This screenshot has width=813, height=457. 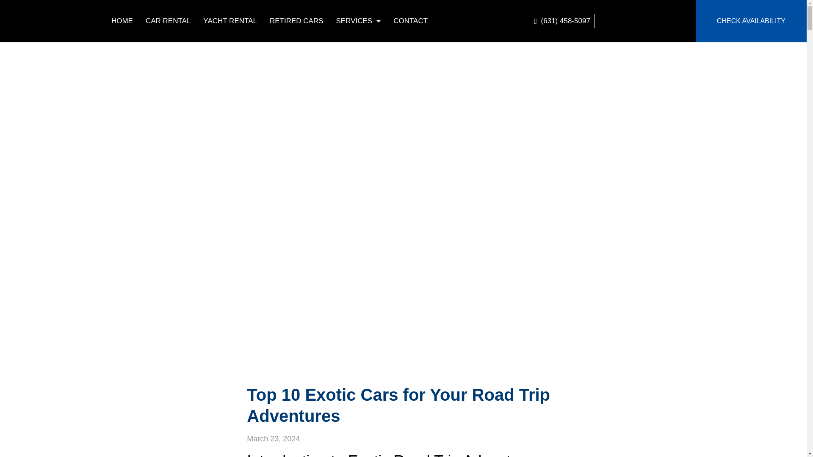 I want to click on RETIRED CARS, so click(x=296, y=21).